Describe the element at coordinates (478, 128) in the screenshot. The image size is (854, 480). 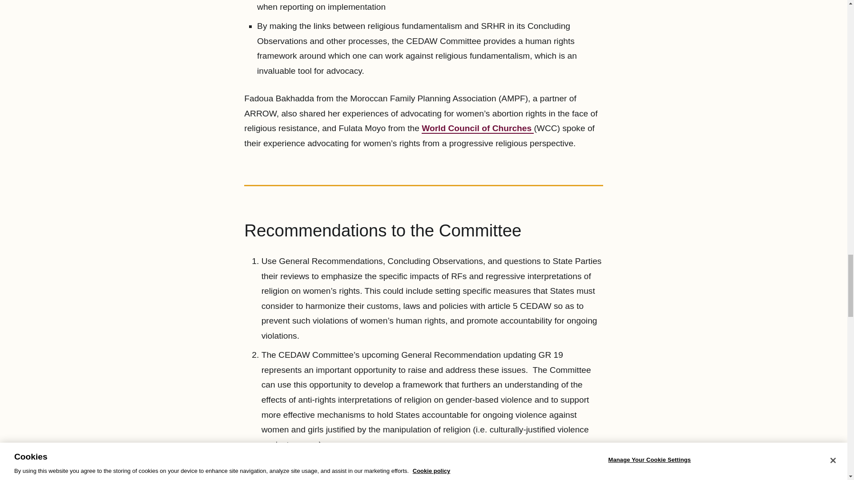
I see `World Council of Churches` at that location.